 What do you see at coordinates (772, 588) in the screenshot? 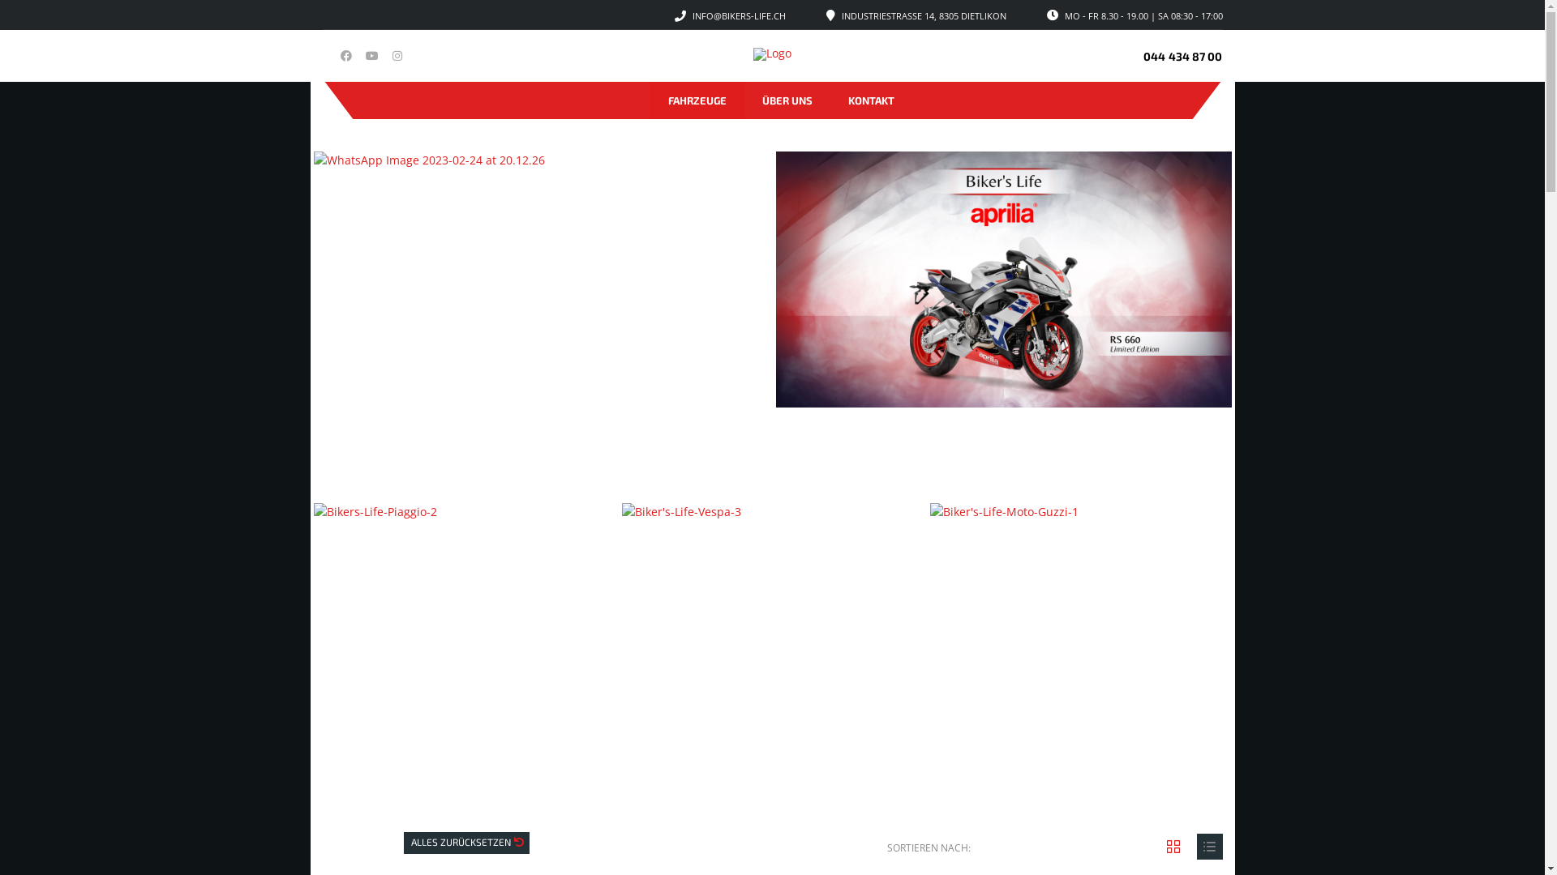
I see `Biker's-Life-Vespa-3` at bounding box center [772, 588].